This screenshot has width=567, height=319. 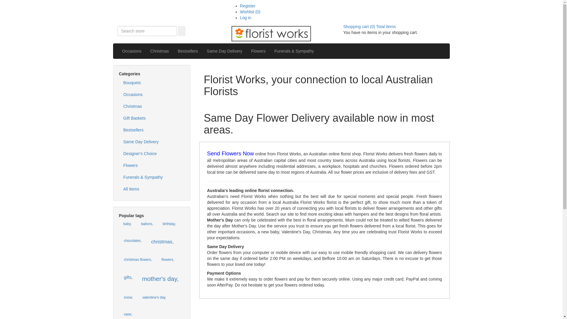 What do you see at coordinates (128, 277) in the screenshot?
I see `gifts,` at bounding box center [128, 277].